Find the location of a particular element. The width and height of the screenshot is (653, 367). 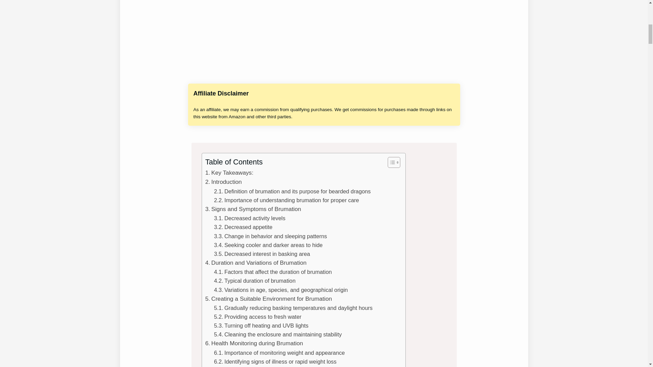

Creating a Suitable Environment for Brumation is located at coordinates (269, 299).